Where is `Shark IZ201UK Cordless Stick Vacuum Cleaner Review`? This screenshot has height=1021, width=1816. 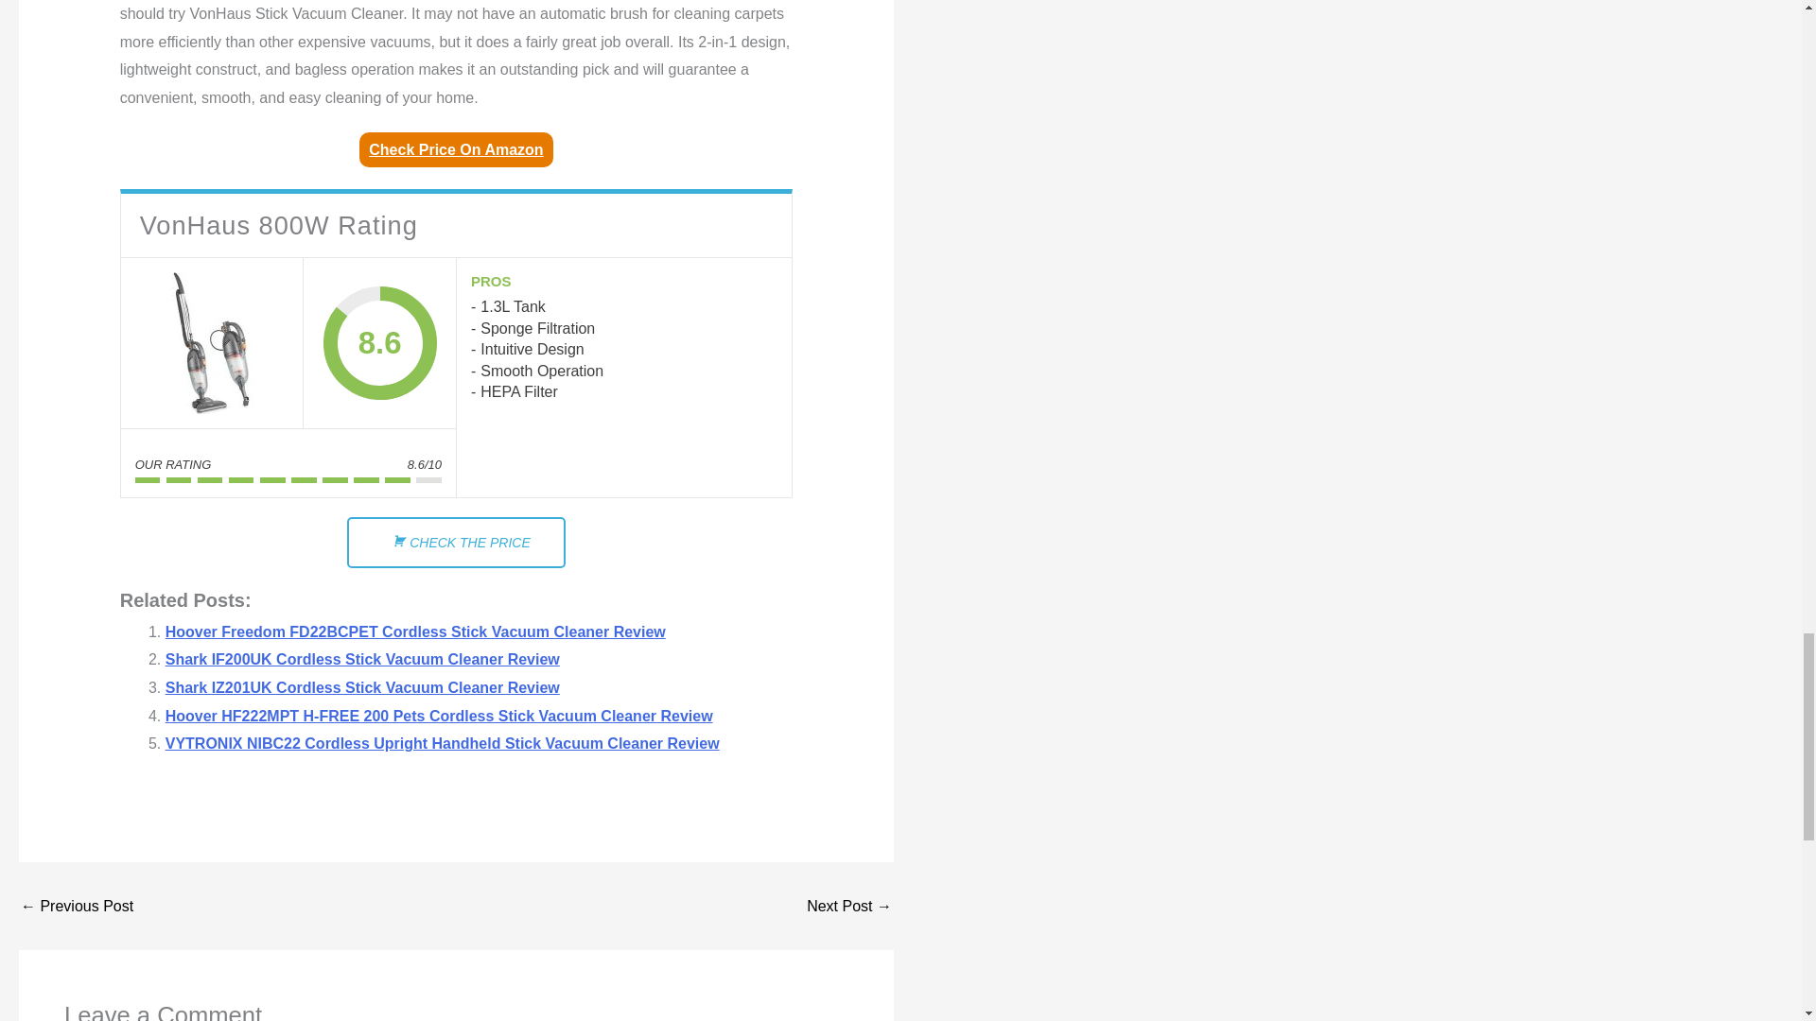 Shark IZ201UK Cordless Stick Vacuum Cleaner Review is located at coordinates (361, 687).